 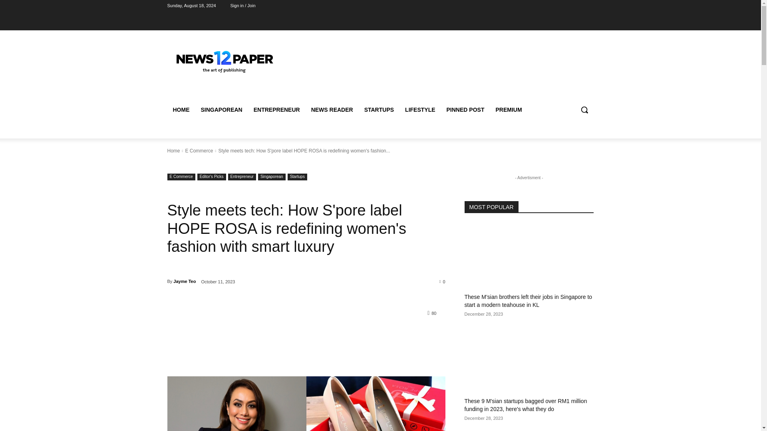 I want to click on LIFESTYLE, so click(x=420, y=109).